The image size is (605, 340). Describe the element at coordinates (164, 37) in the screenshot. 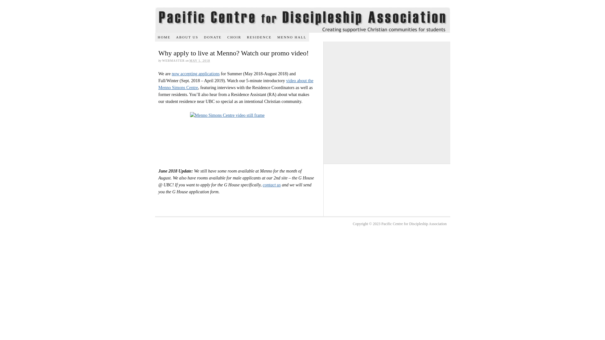

I see `HOME` at that location.